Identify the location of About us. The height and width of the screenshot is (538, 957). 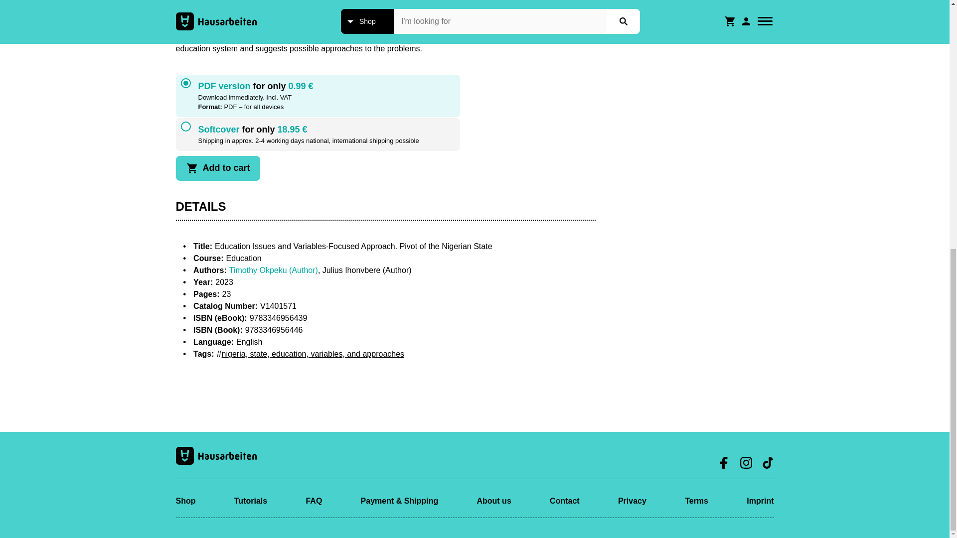
(493, 501).